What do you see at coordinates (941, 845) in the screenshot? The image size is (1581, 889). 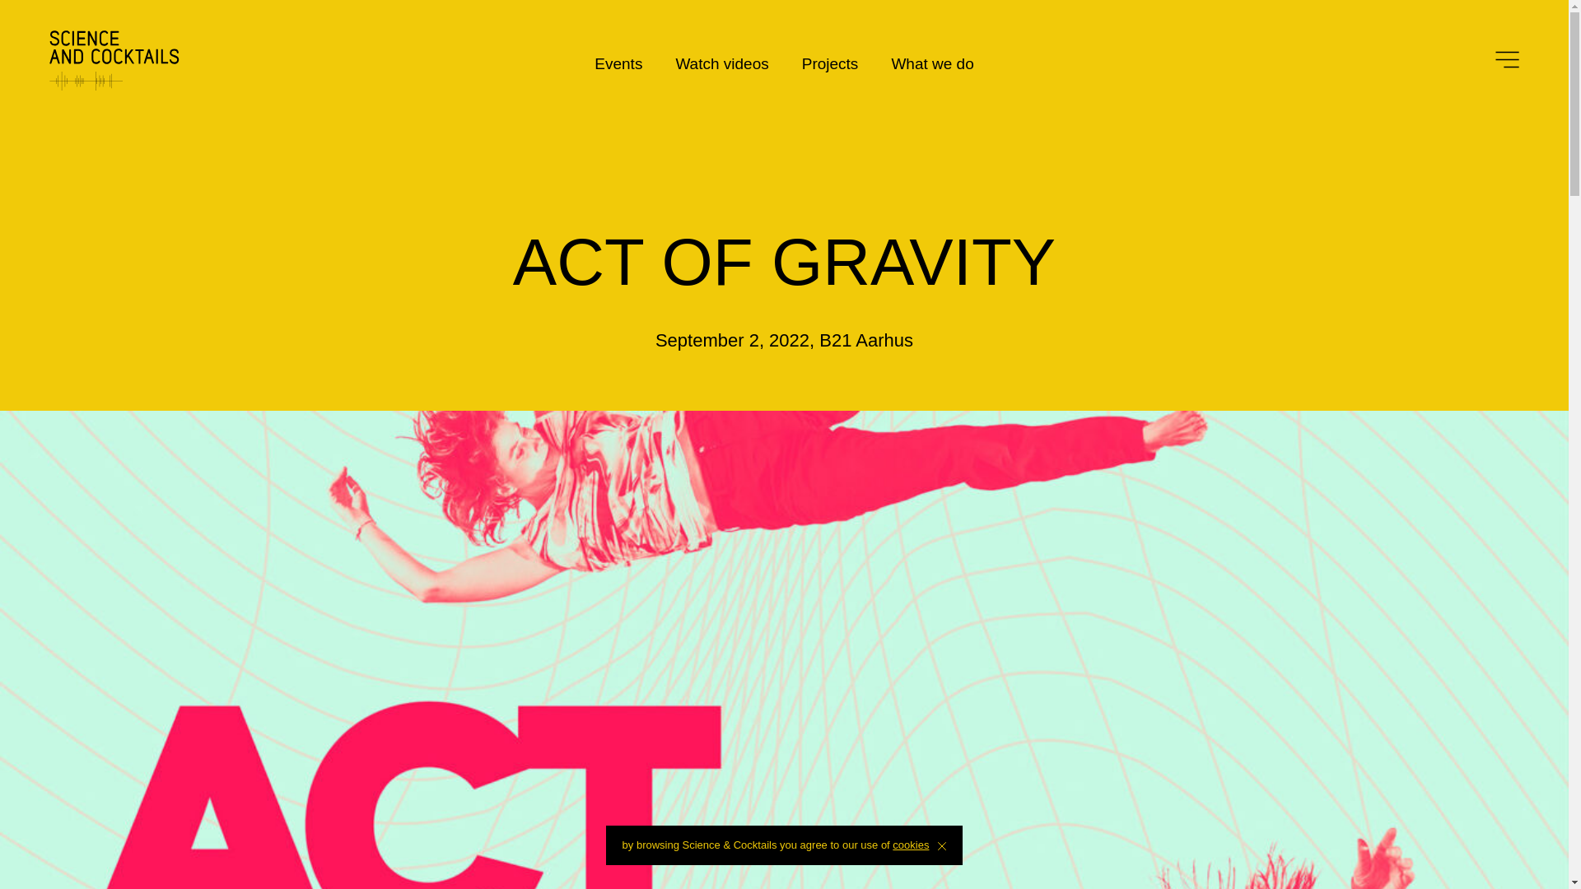 I see `e-remove` at bounding box center [941, 845].